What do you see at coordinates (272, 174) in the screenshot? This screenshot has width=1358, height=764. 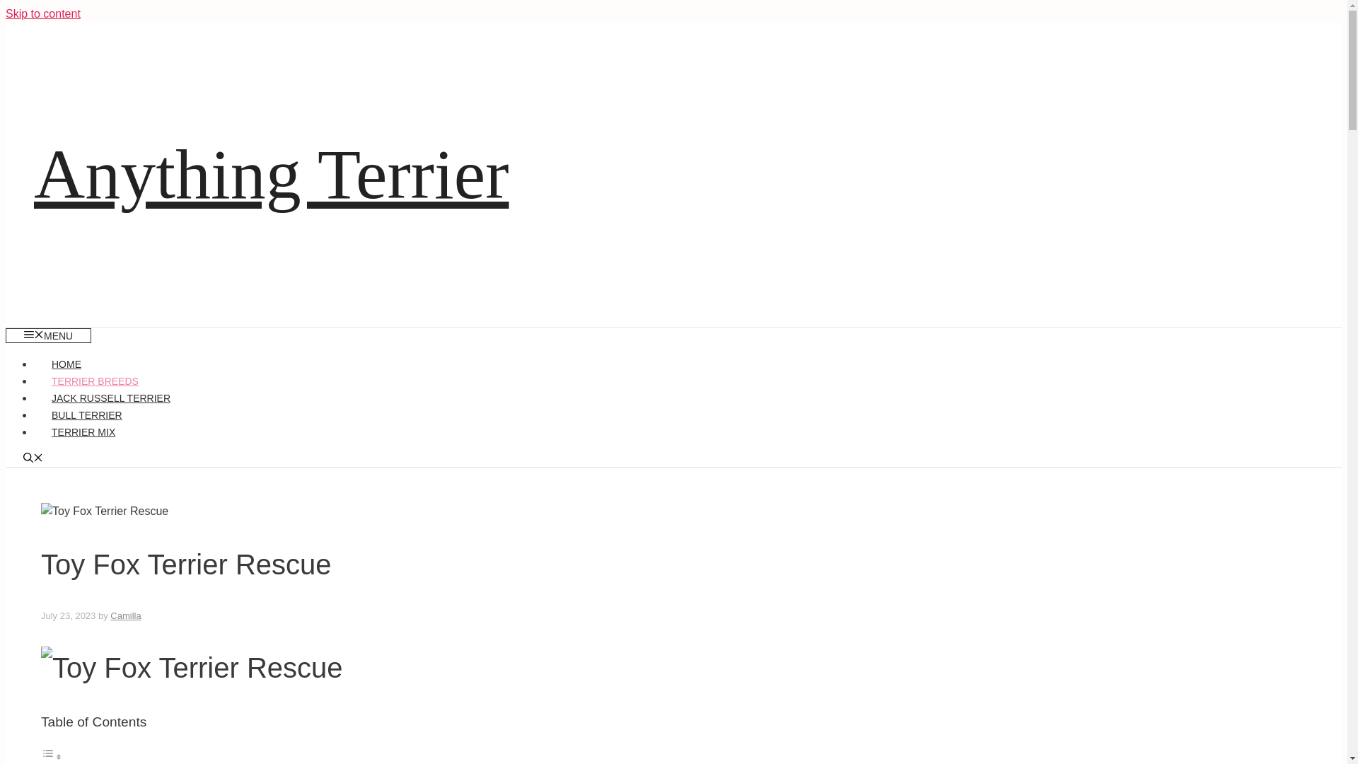 I see `Anything Terrier` at bounding box center [272, 174].